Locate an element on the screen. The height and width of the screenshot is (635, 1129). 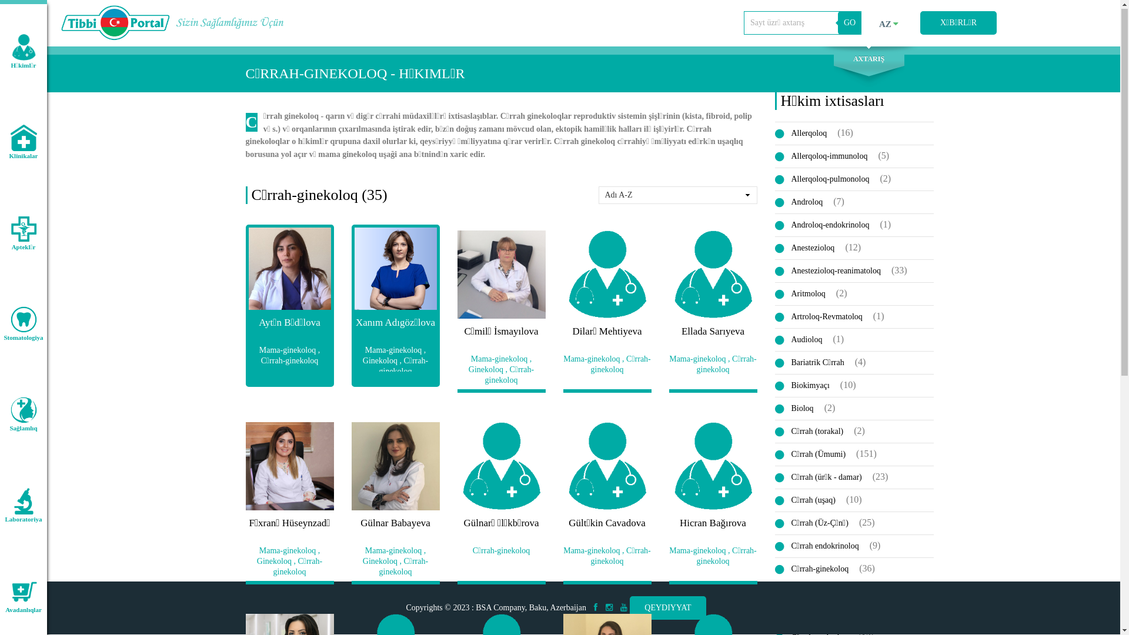
Laboratoriya is located at coordinates (24, 503).